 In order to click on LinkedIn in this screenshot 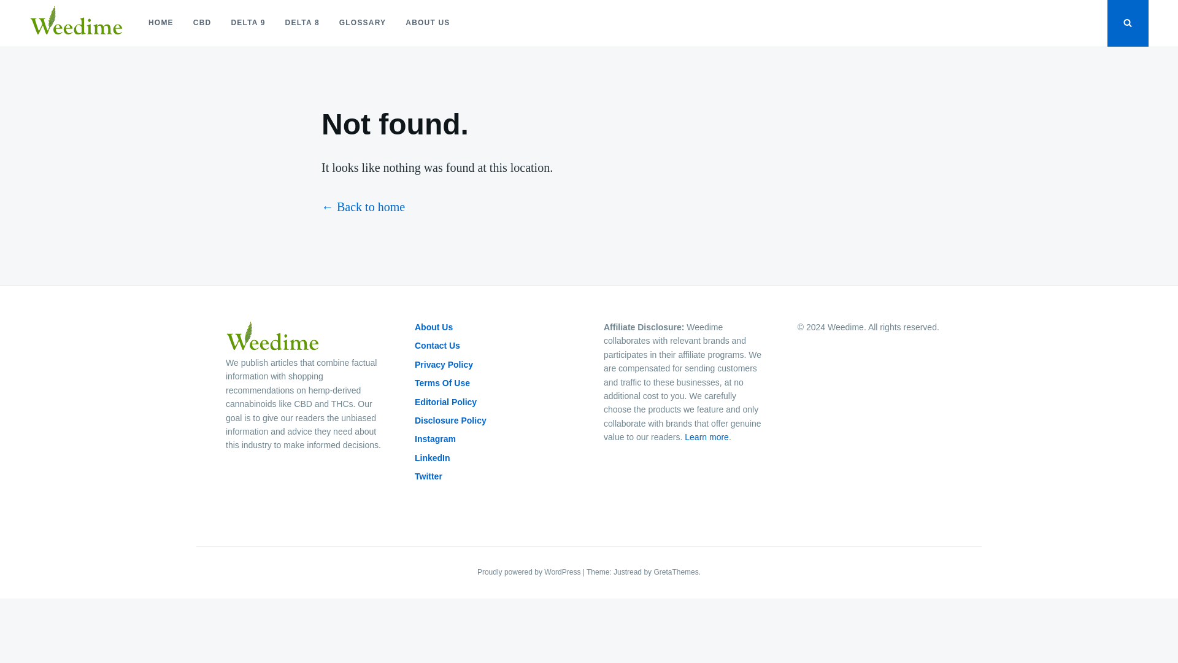, I will do `click(432, 457)`.